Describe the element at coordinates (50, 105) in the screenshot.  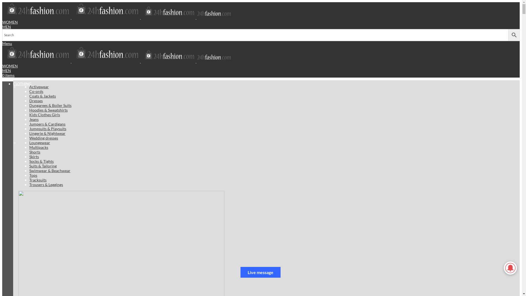
I see `Dungarees & Boiler Suits` at that location.